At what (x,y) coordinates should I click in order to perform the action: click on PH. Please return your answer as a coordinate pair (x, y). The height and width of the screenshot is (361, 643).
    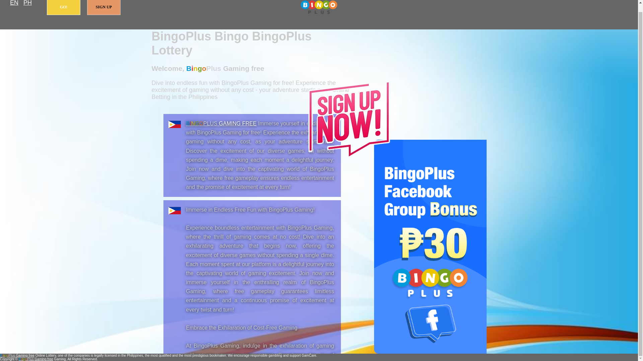
    Looking at the image, I should click on (27, 3).